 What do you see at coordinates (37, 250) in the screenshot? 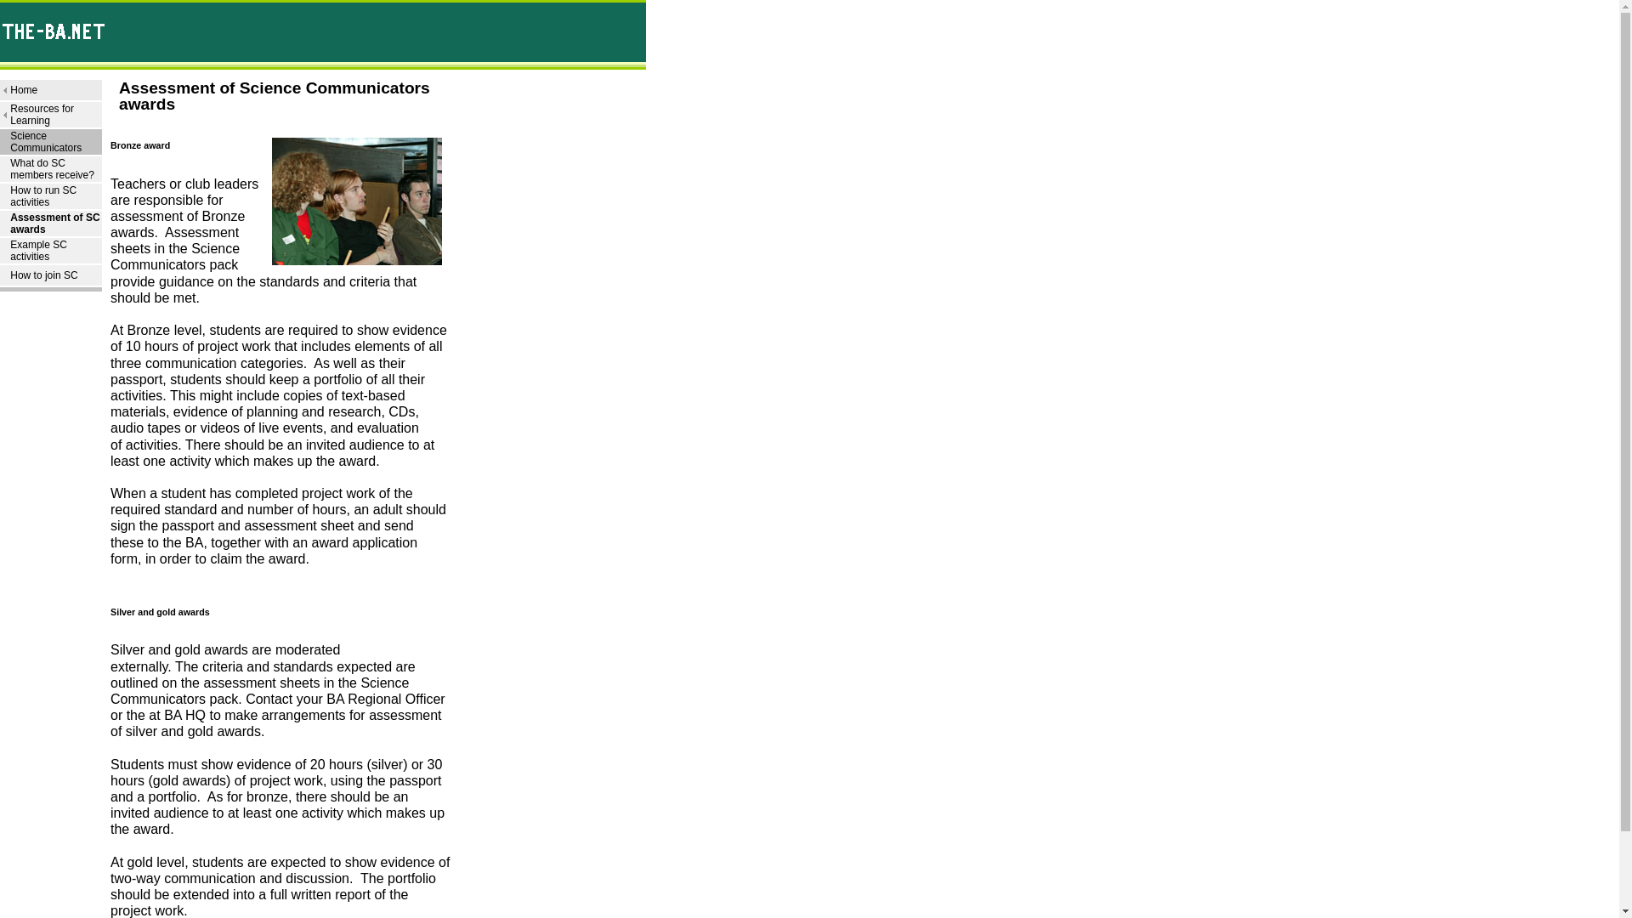
I see `Example SC activities` at bounding box center [37, 250].